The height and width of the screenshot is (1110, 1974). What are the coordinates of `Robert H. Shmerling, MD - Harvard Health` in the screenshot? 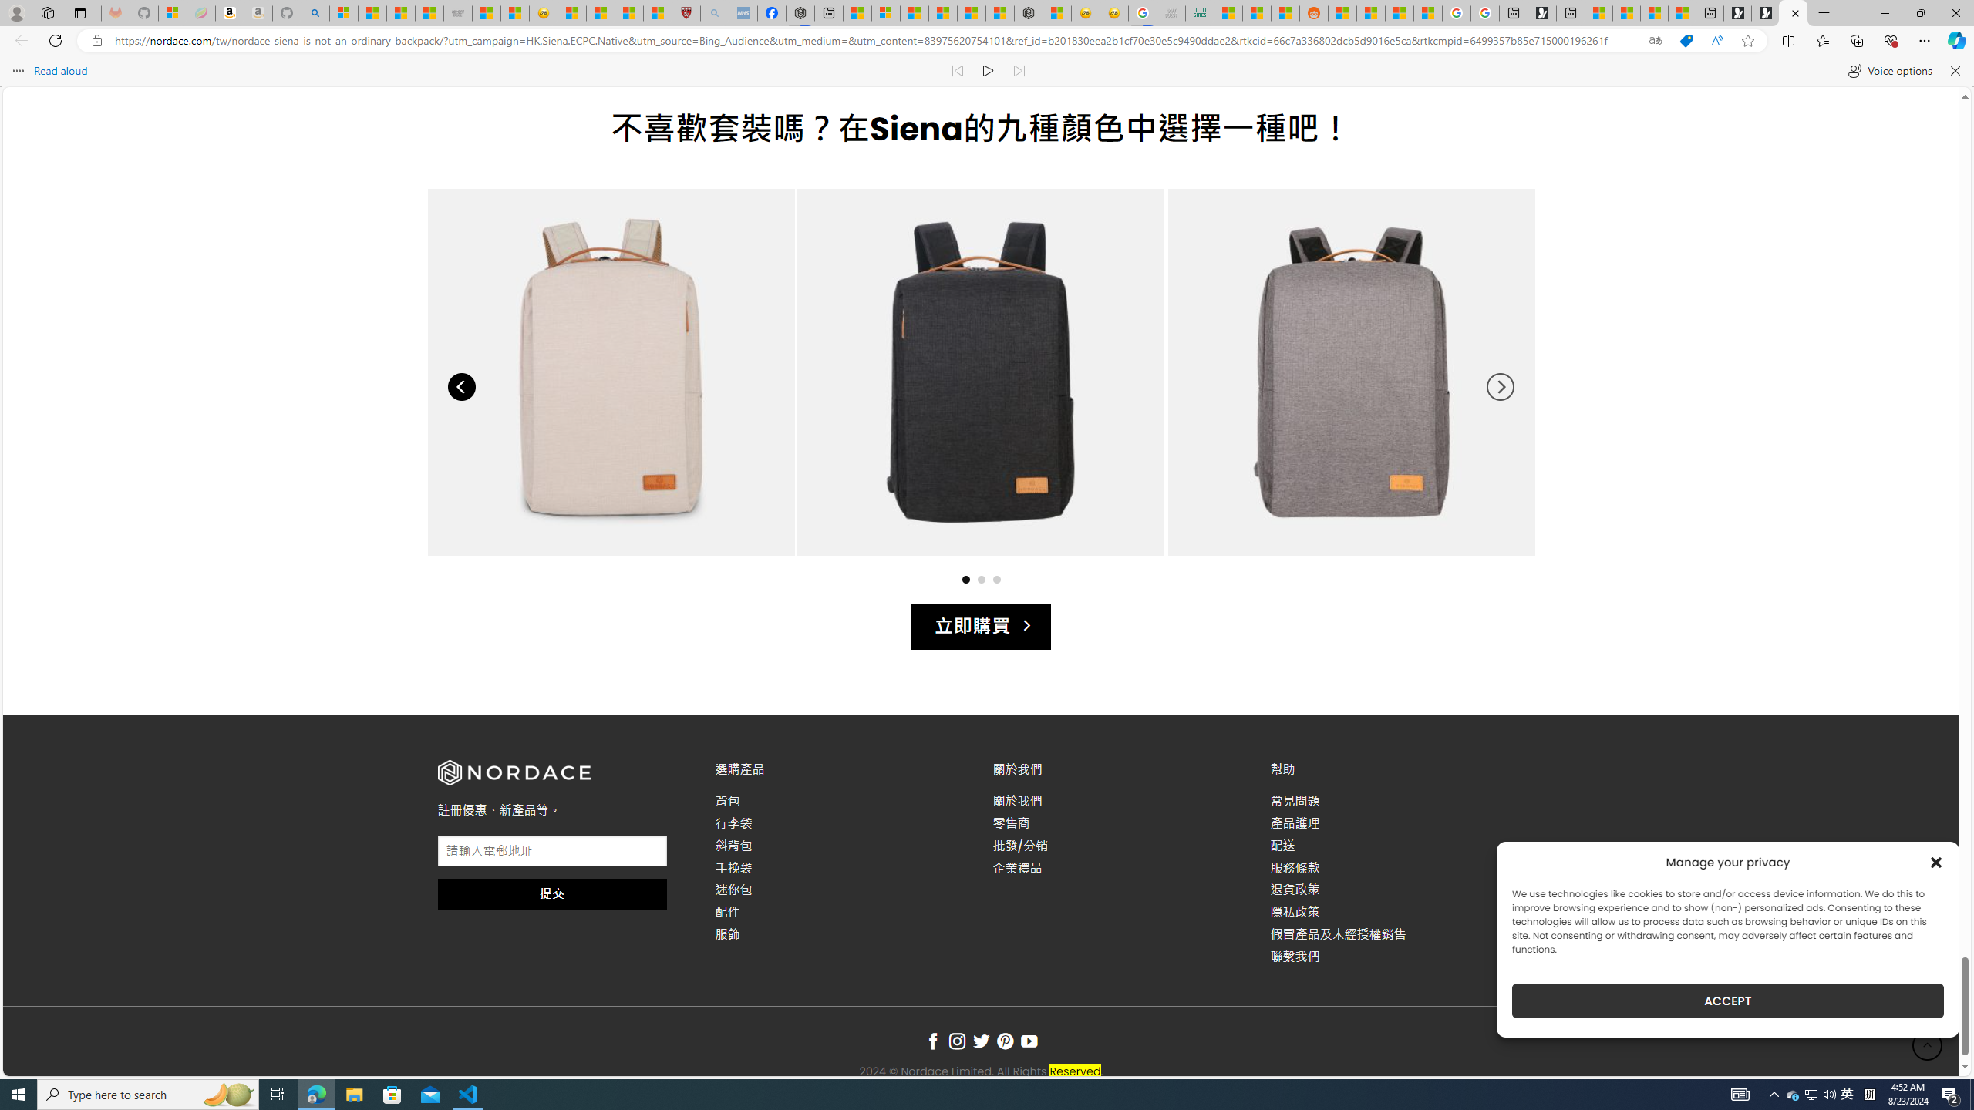 It's located at (686, 13).